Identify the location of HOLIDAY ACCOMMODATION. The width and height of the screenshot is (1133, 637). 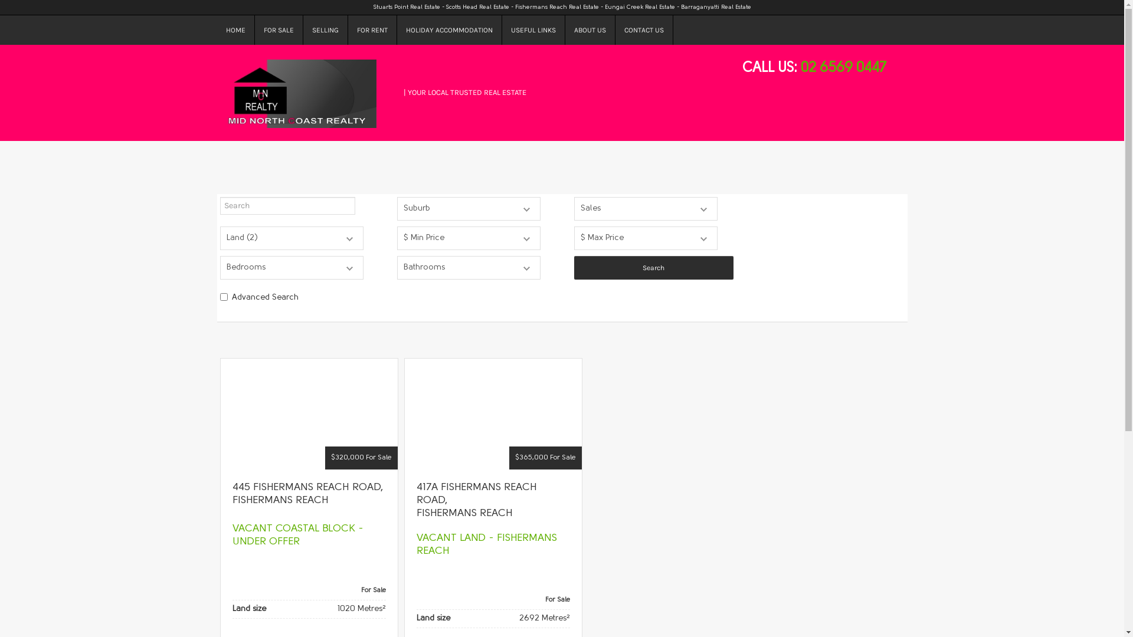
(449, 30).